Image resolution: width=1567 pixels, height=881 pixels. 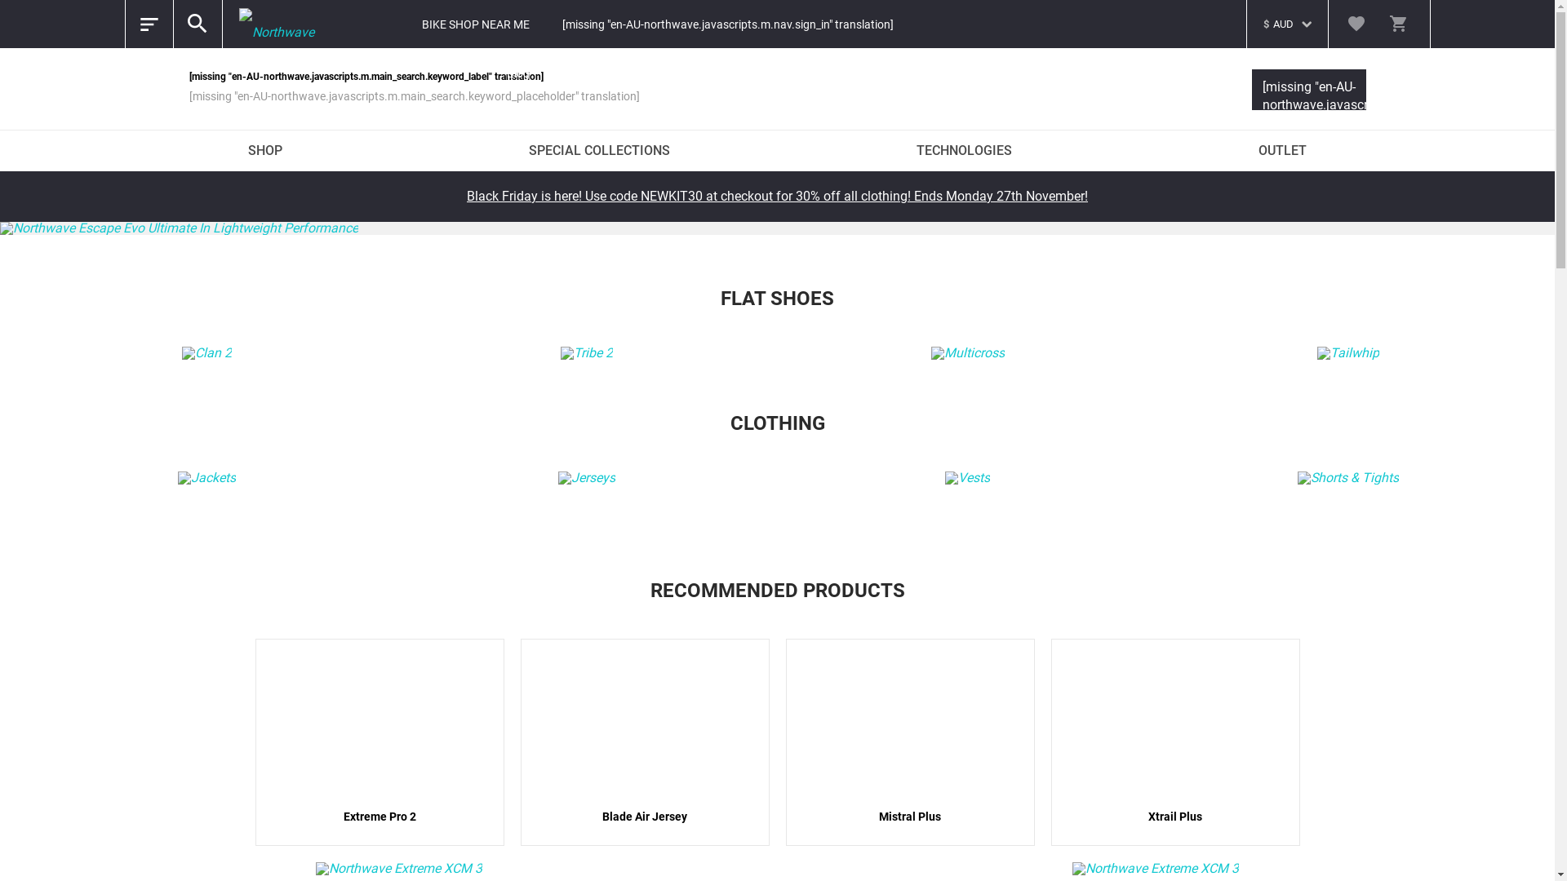 I want to click on BIKE SHOP NEAR ME, so click(x=476, y=24).